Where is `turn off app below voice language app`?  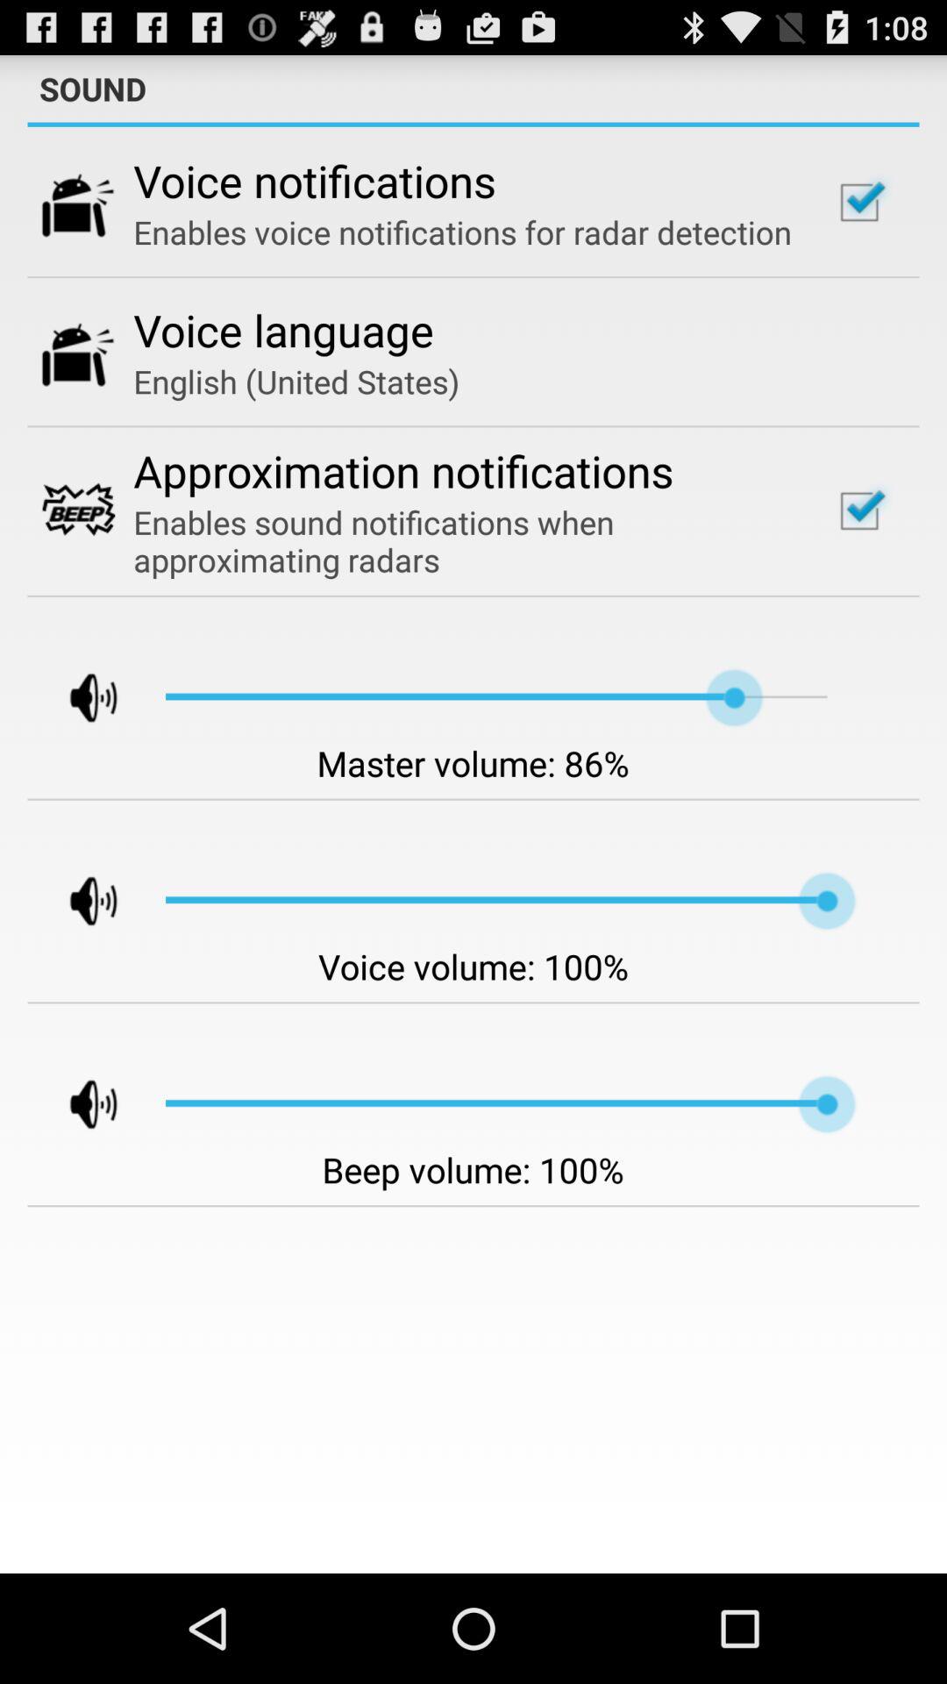
turn off app below voice language app is located at coordinates (296, 381).